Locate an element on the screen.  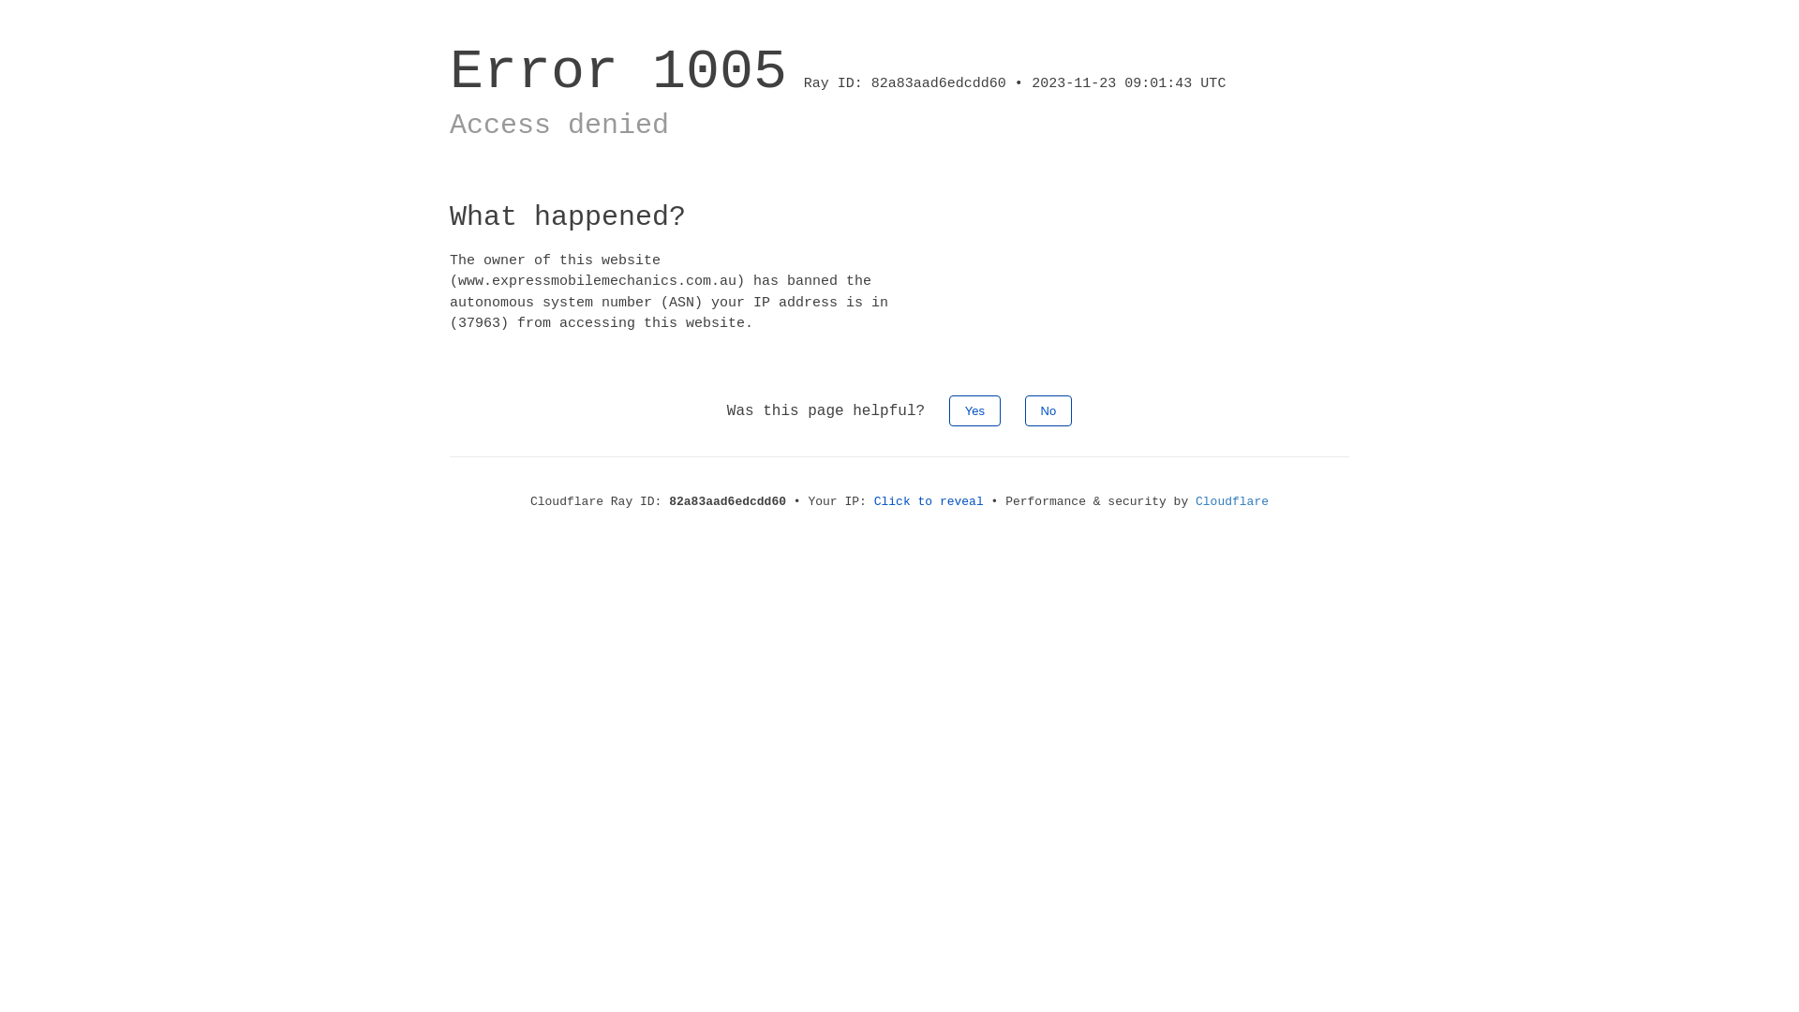
No is located at coordinates (1049, 410).